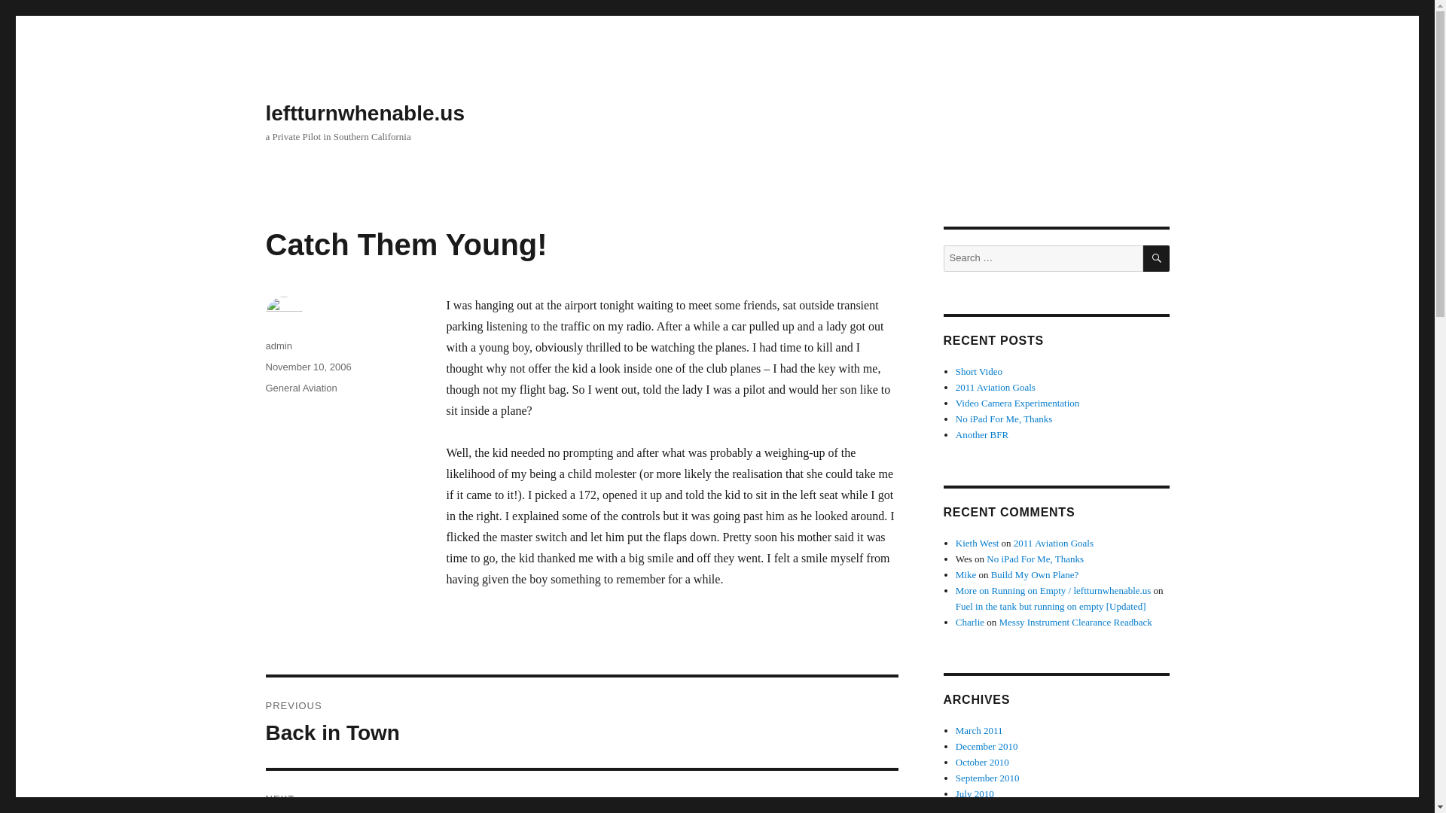 The width and height of the screenshot is (1446, 813). I want to click on June 2010, so click(976, 808).